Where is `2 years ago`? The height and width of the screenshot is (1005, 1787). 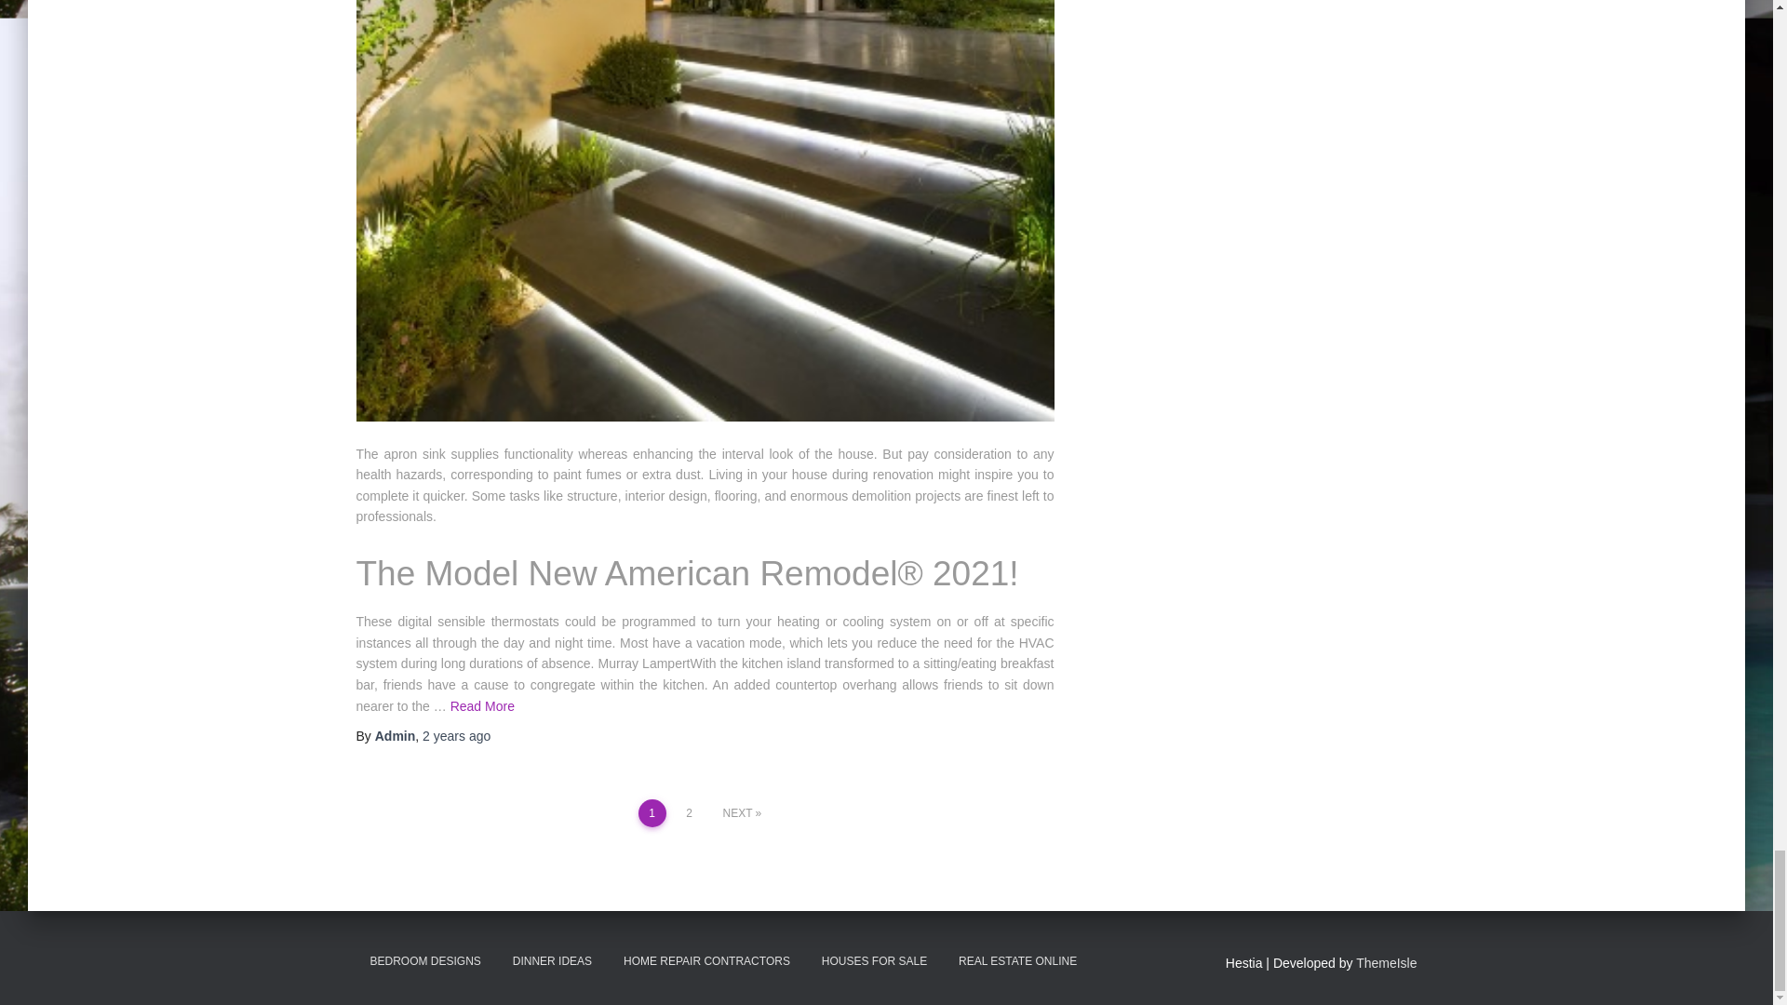
2 years ago is located at coordinates (456, 736).